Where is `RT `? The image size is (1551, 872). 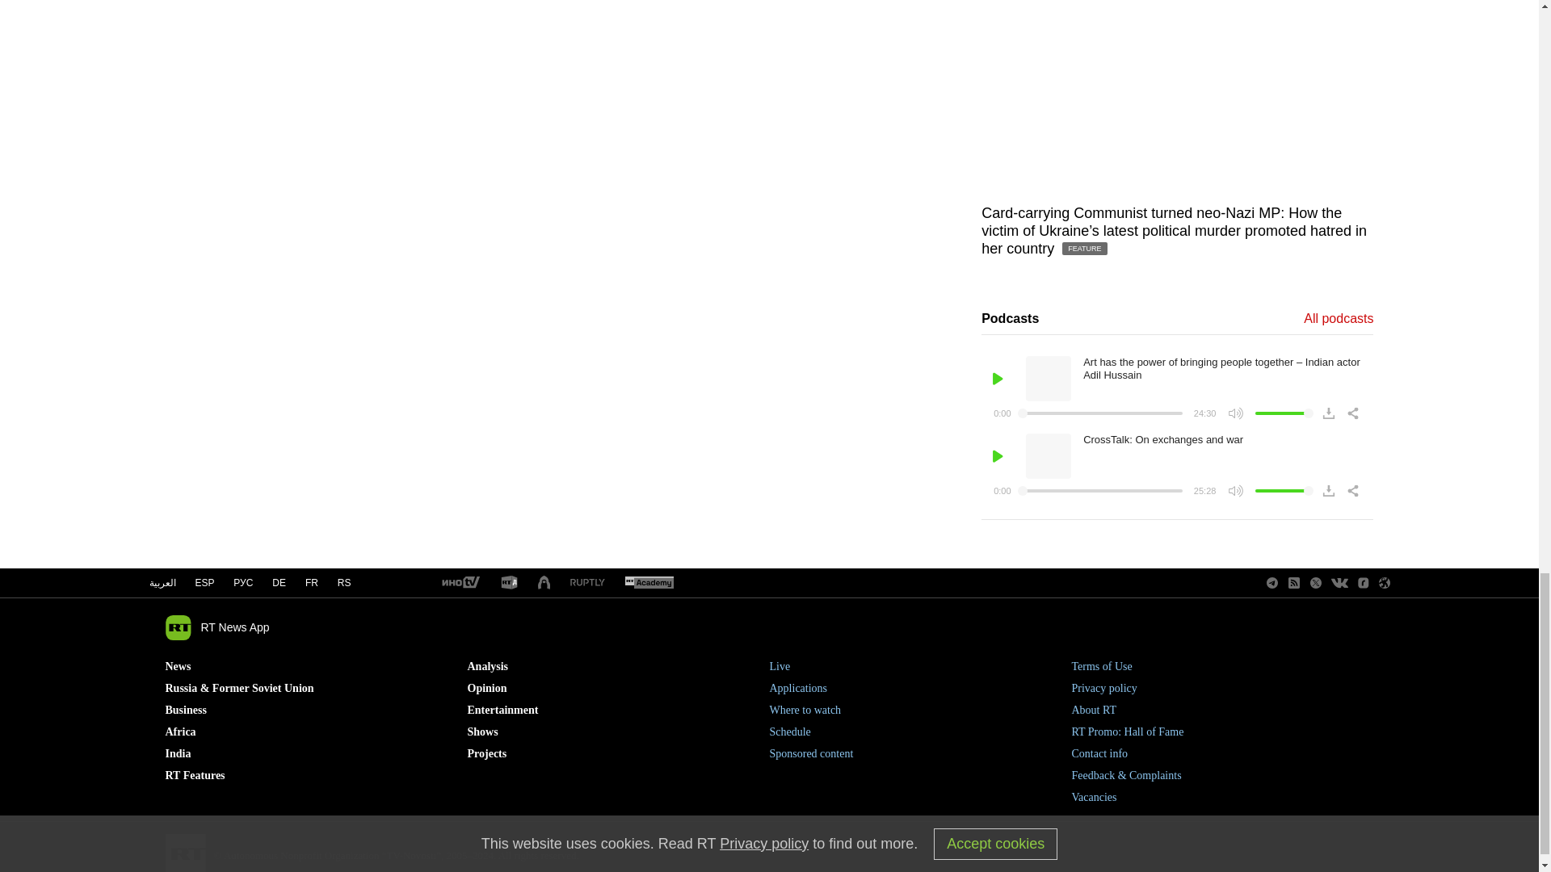 RT  is located at coordinates (460, 583).